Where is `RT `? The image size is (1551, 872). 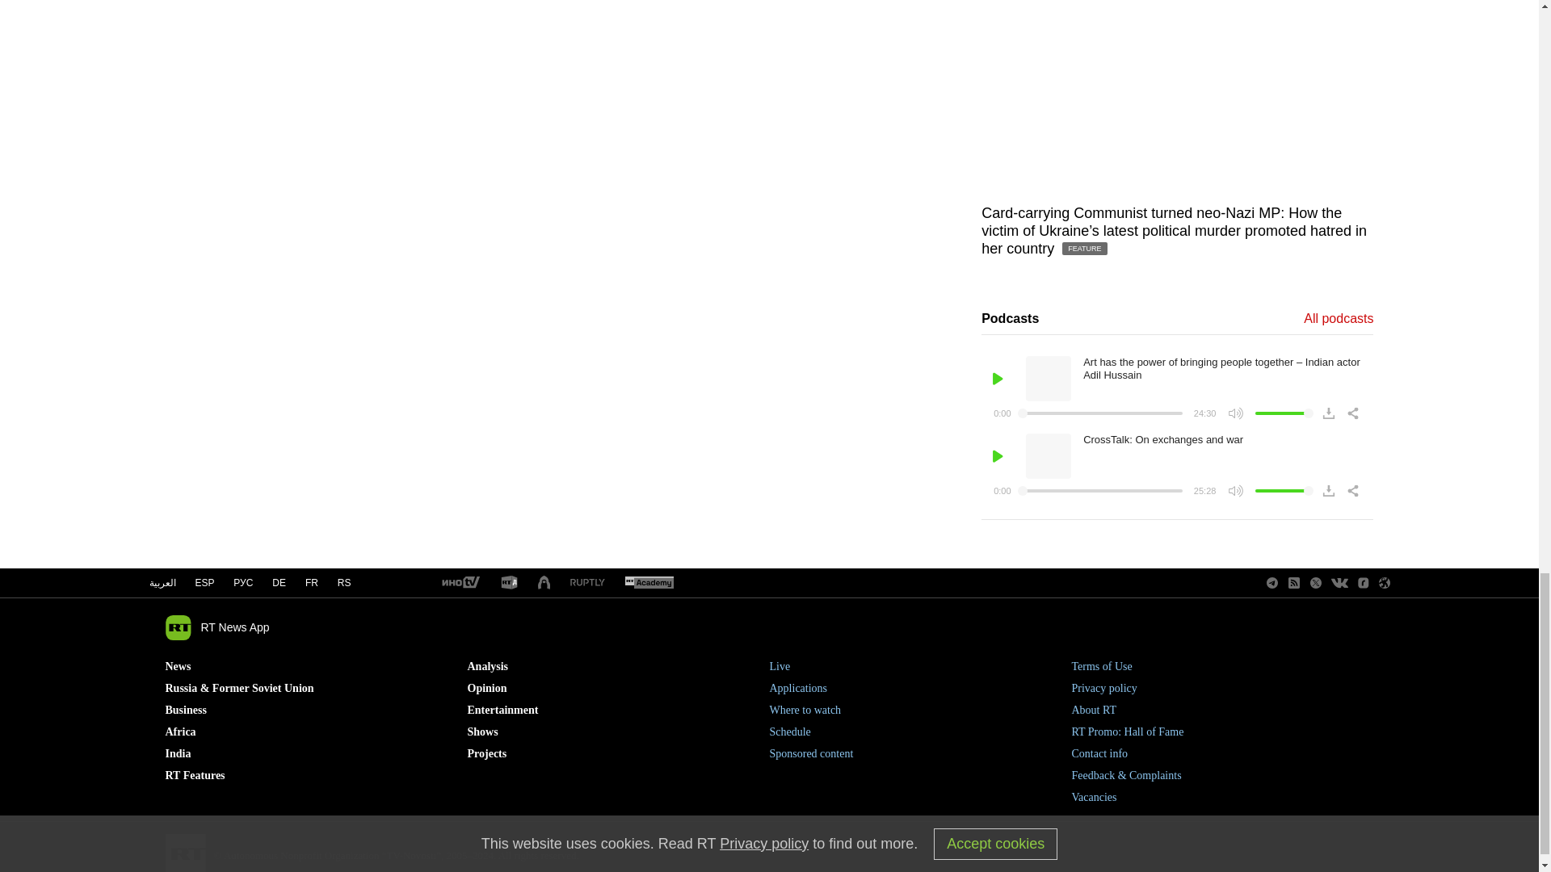 RT  is located at coordinates (460, 583).